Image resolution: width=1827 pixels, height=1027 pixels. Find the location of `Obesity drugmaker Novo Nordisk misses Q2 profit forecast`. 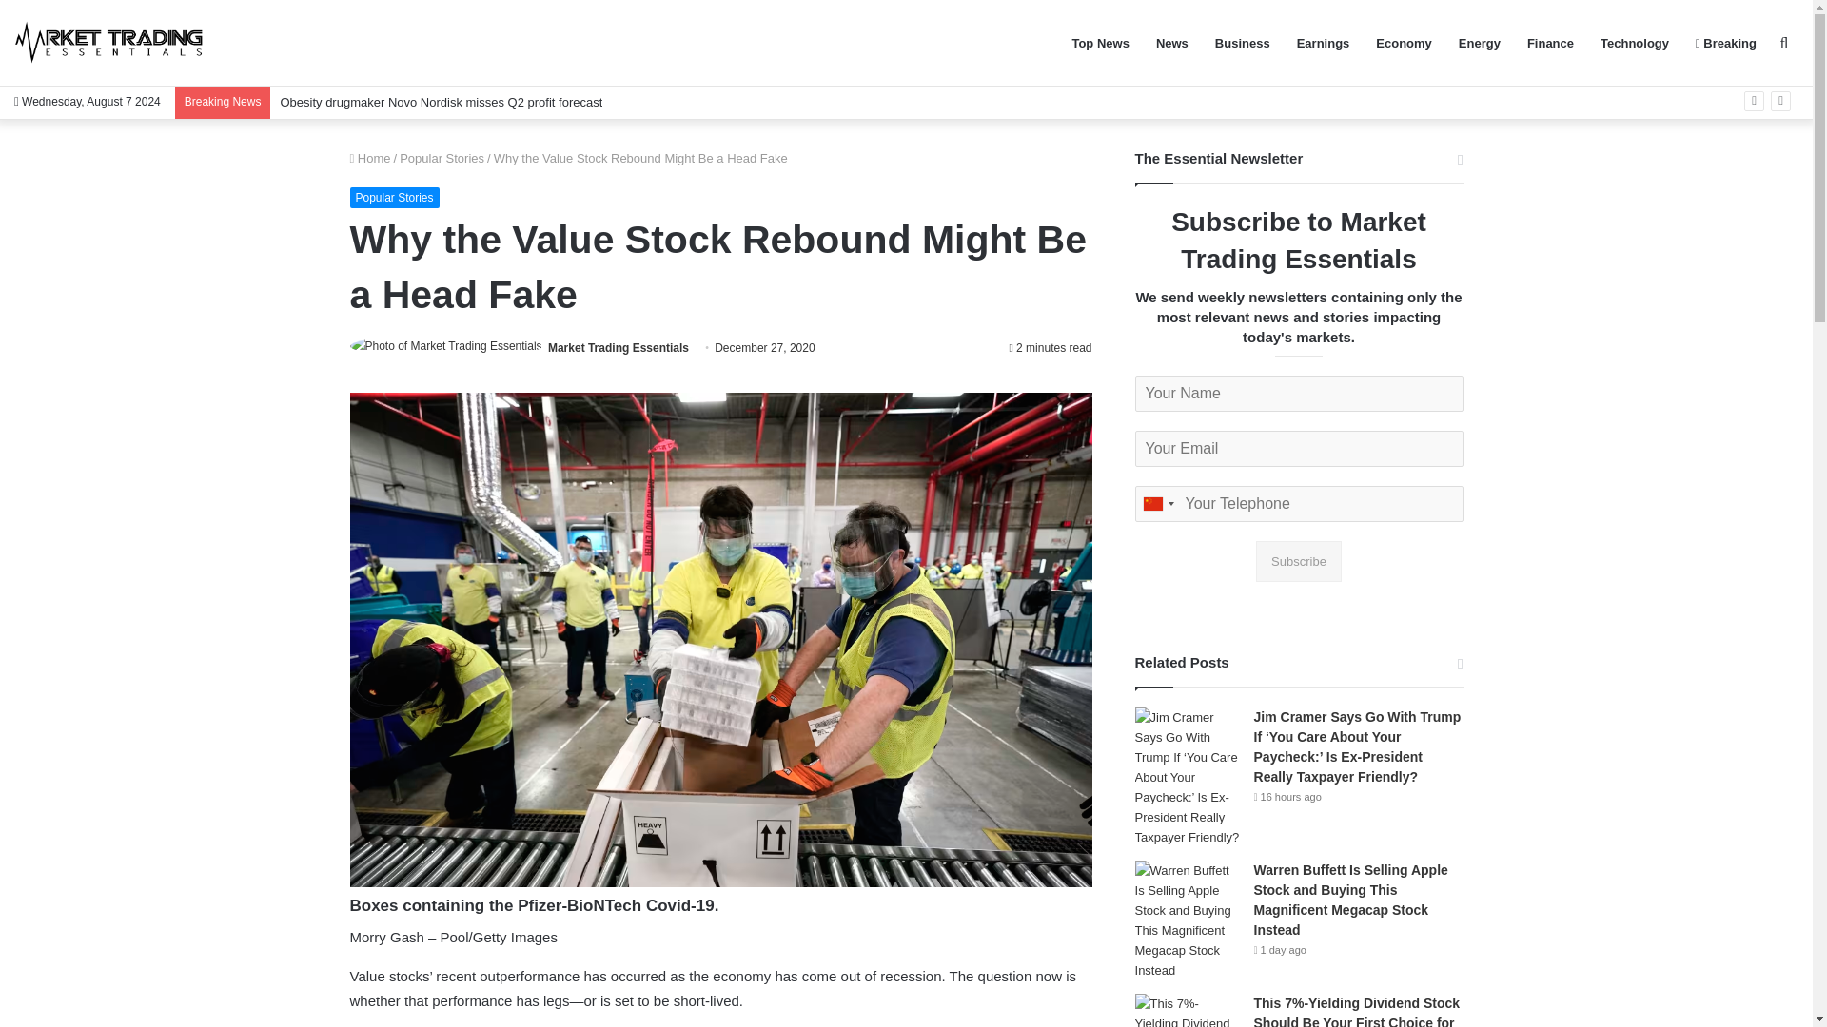

Obesity drugmaker Novo Nordisk misses Q2 profit forecast is located at coordinates (441, 102).